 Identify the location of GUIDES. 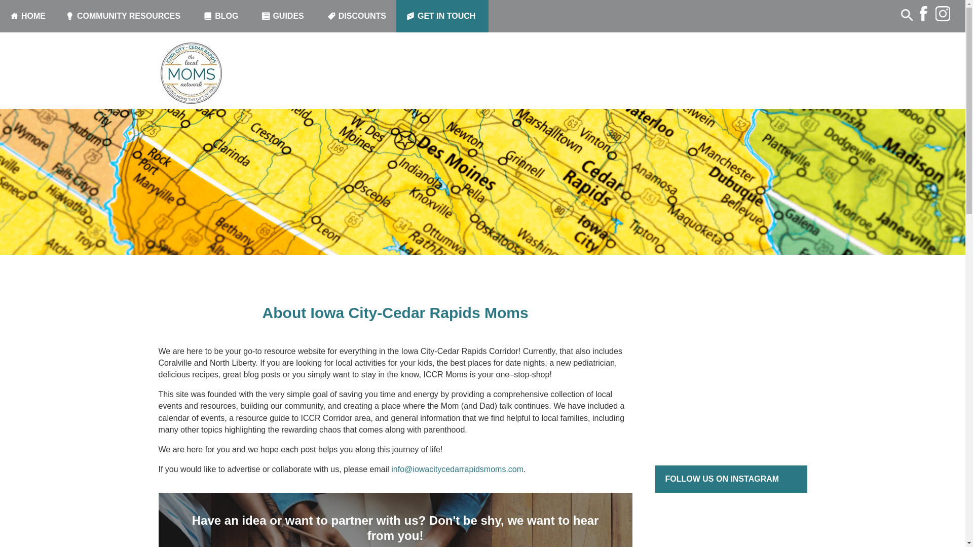
(284, 16).